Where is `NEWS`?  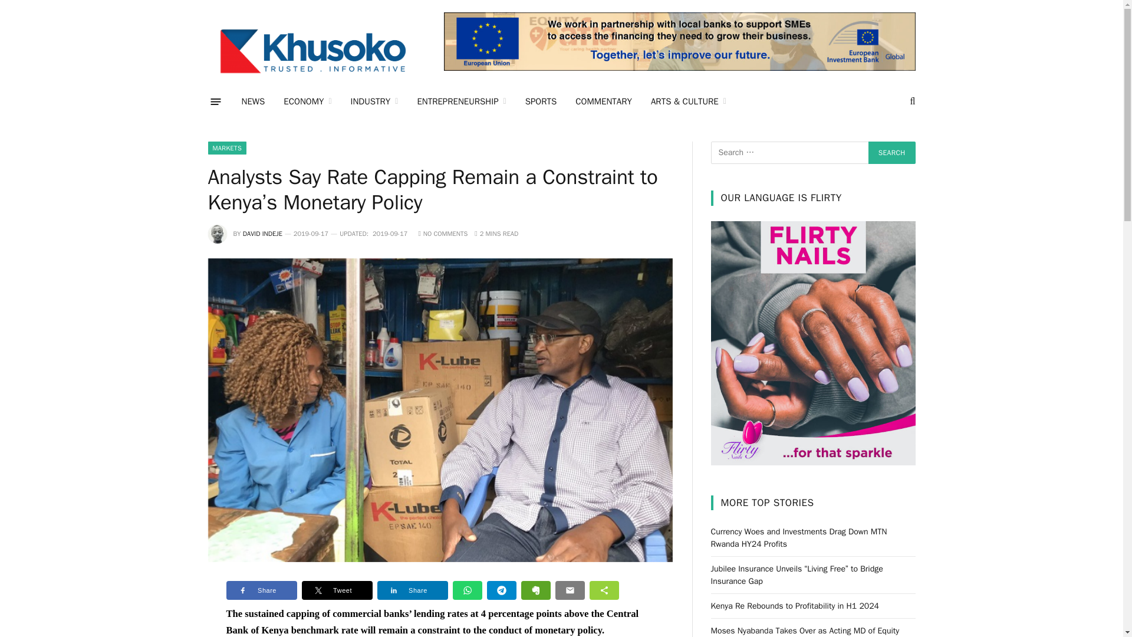 NEWS is located at coordinates (254, 101).